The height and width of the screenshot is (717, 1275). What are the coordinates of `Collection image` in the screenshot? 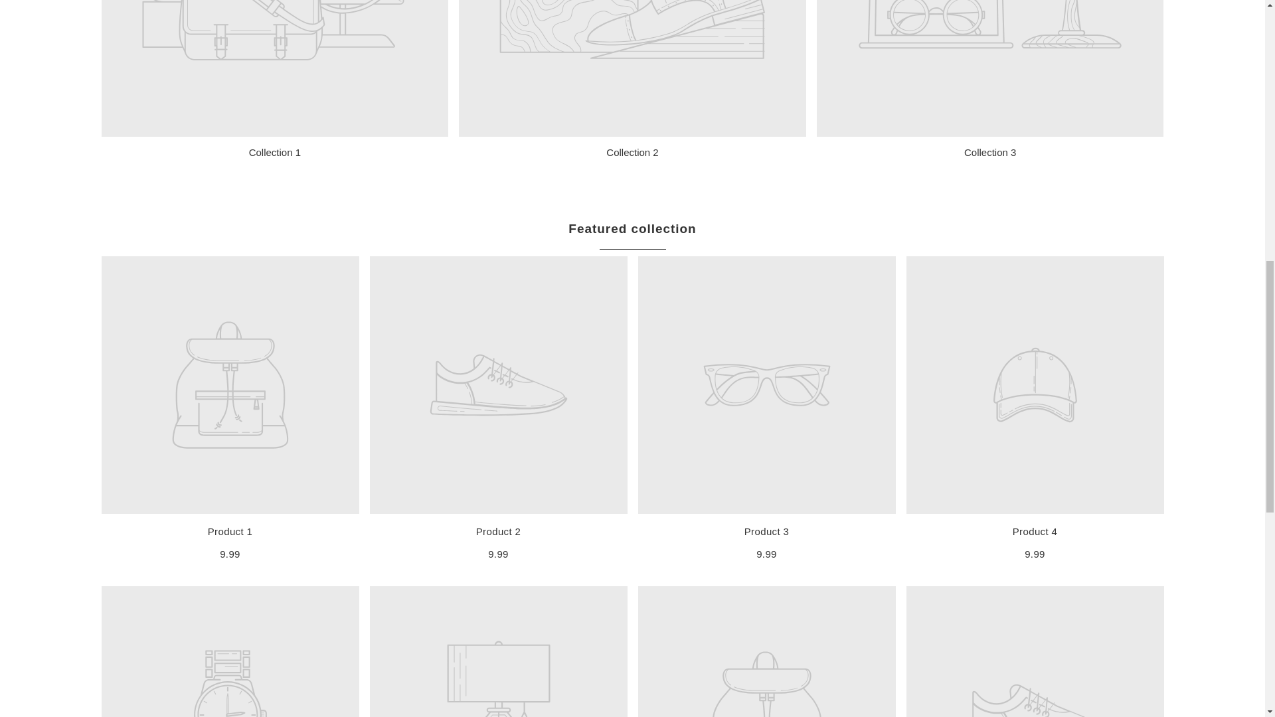 It's located at (274, 69).